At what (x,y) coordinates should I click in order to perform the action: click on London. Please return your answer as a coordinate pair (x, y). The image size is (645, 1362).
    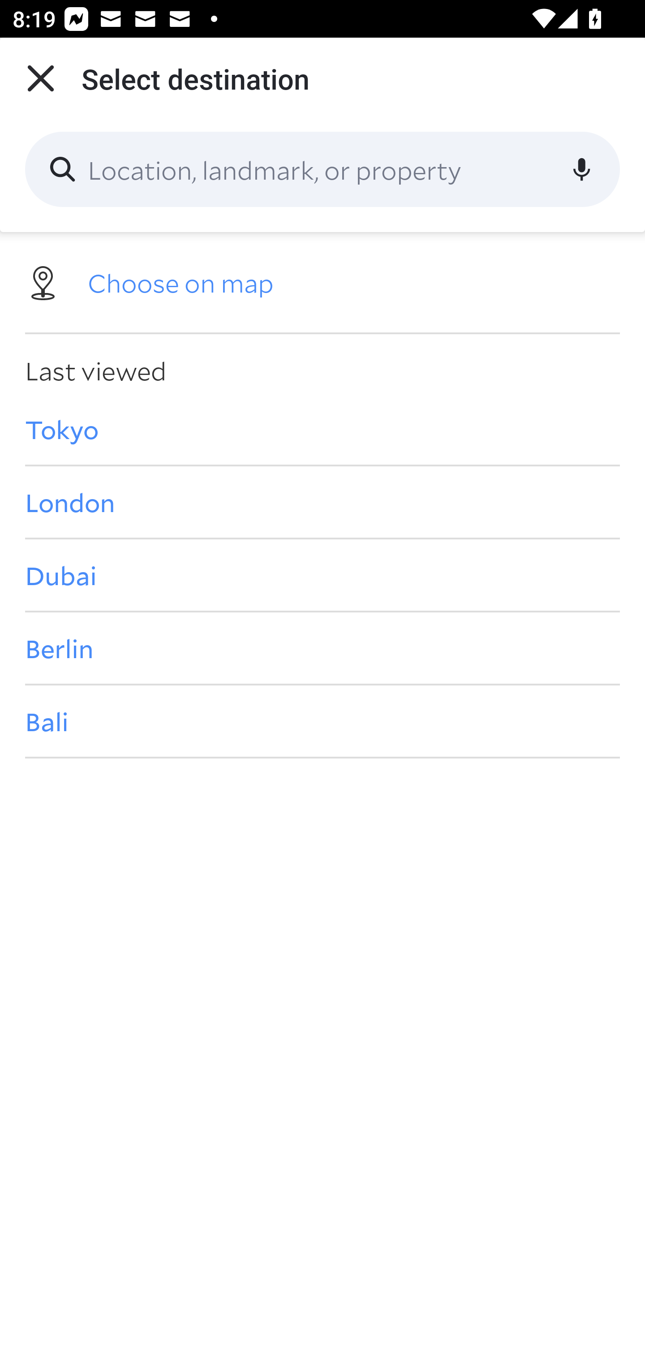
    Looking at the image, I should click on (322, 502).